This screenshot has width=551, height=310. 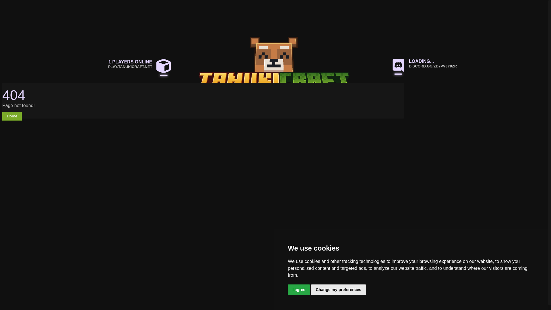 I want to click on Home, so click(x=12, y=116).